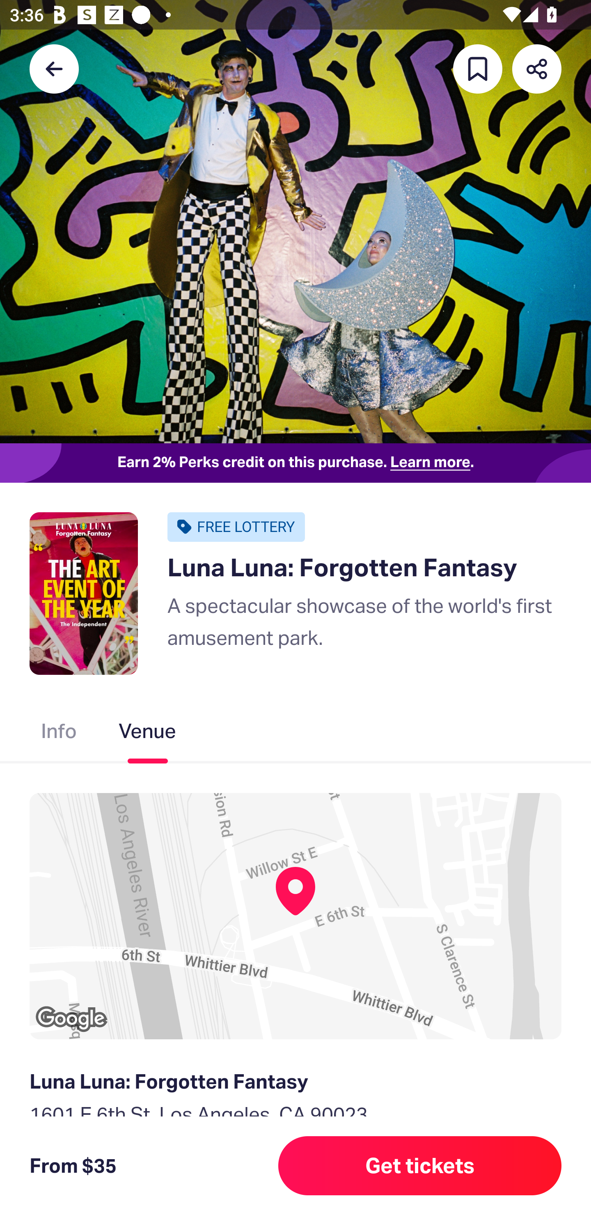  What do you see at coordinates (295, 1185) in the screenshot?
I see `Get directions` at bounding box center [295, 1185].